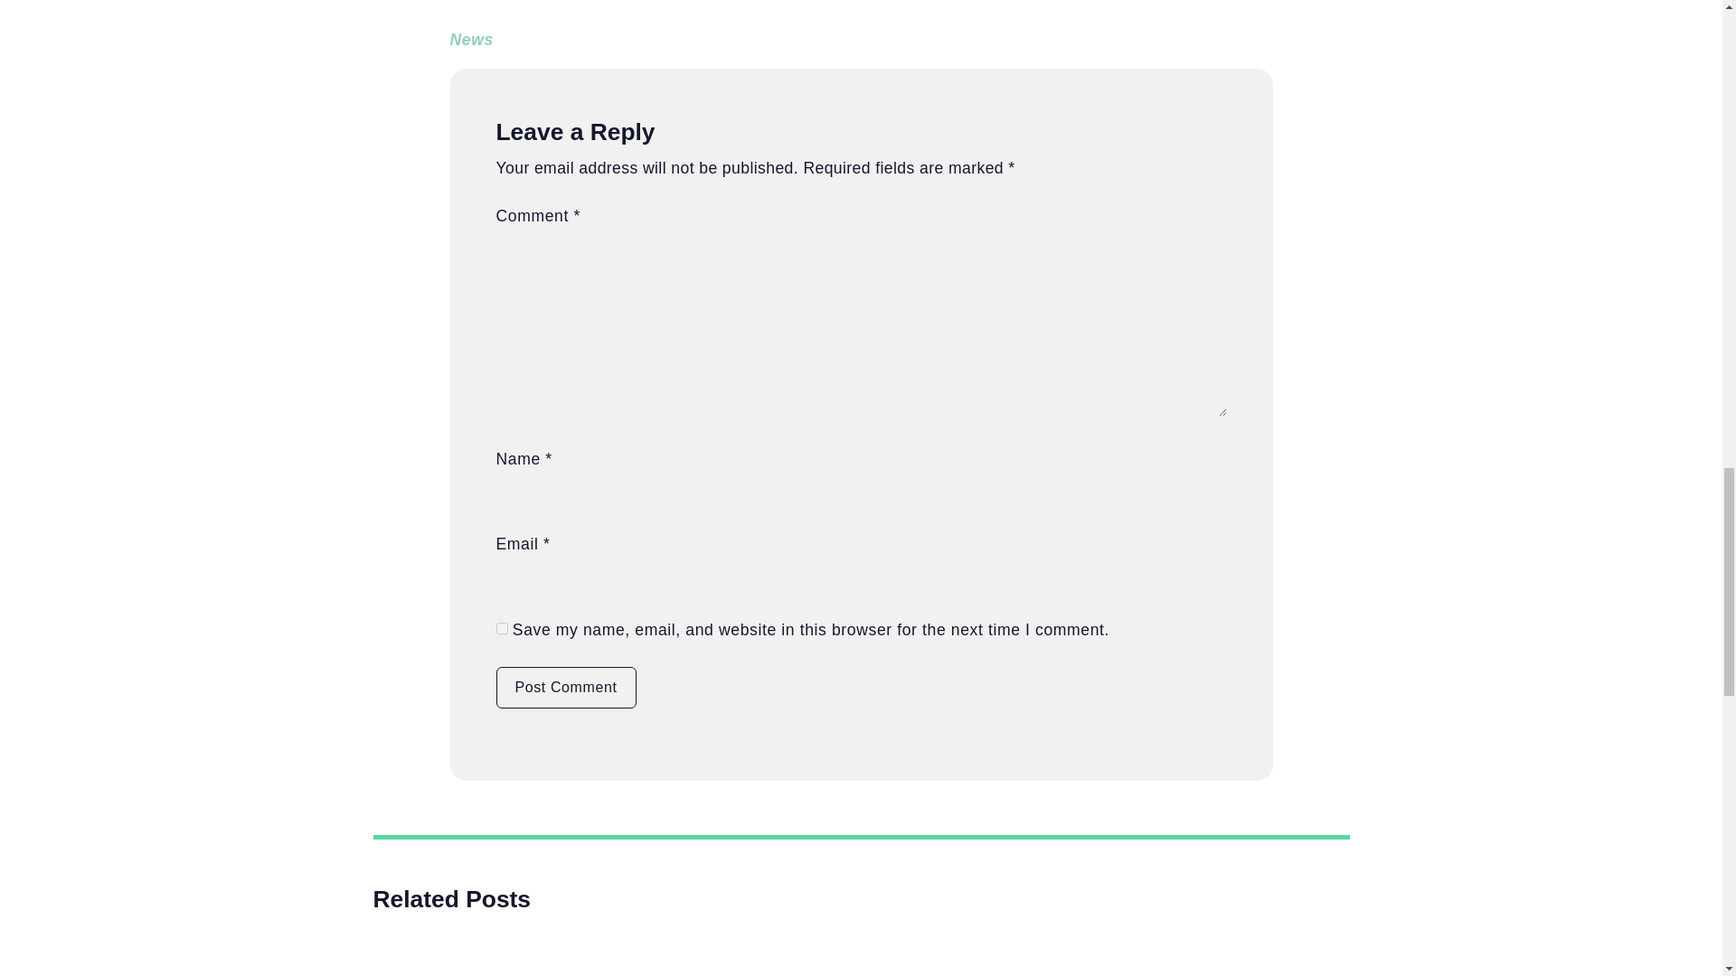  What do you see at coordinates (564, 687) in the screenshot?
I see `Post Comment` at bounding box center [564, 687].